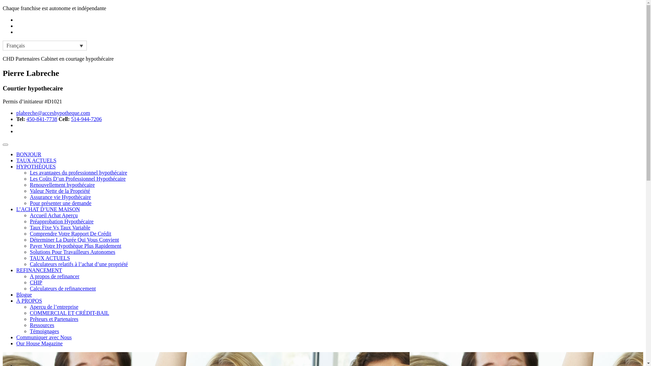  Describe the element at coordinates (39, 270) in the screenshot. I see `REFINANCEMENT` at that location.